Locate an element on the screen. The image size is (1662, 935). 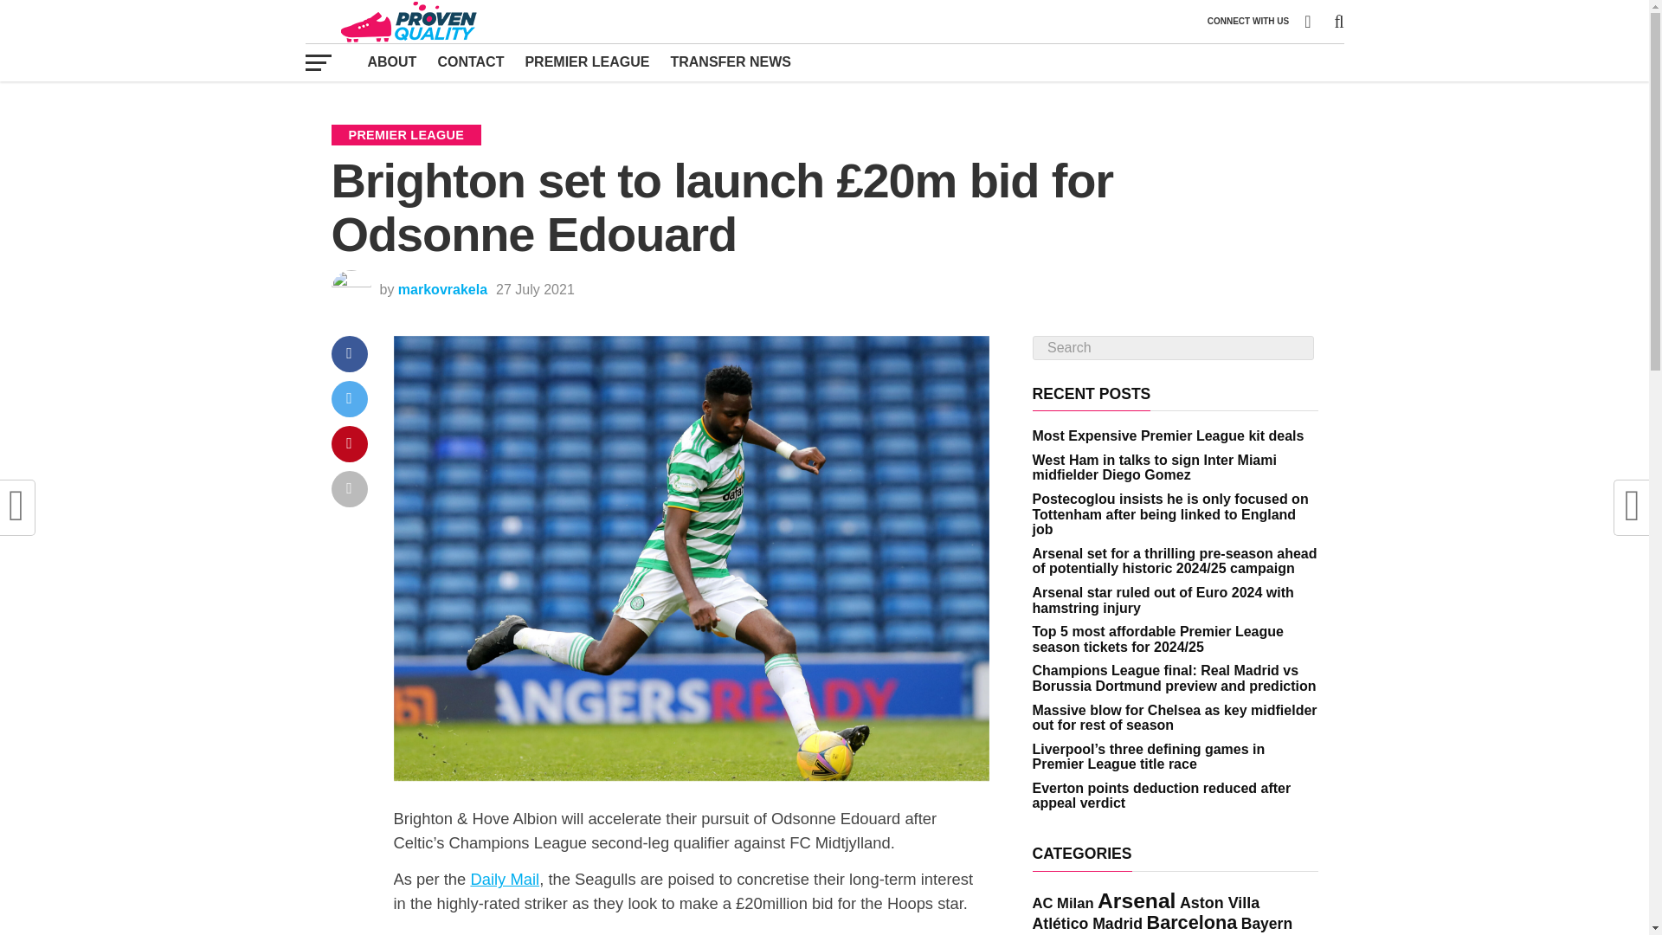
TRANSFER NEWS is located at coordinates (731, 61).